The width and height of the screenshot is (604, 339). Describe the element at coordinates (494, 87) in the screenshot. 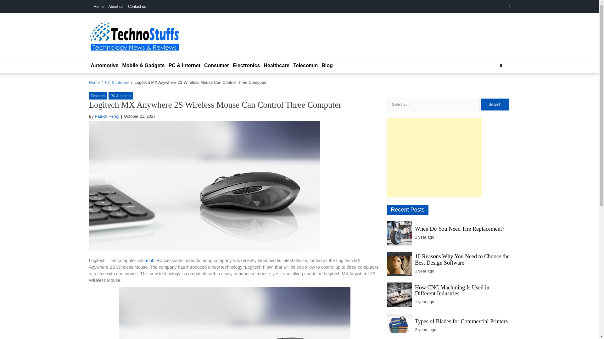

I see `Search` at that location.